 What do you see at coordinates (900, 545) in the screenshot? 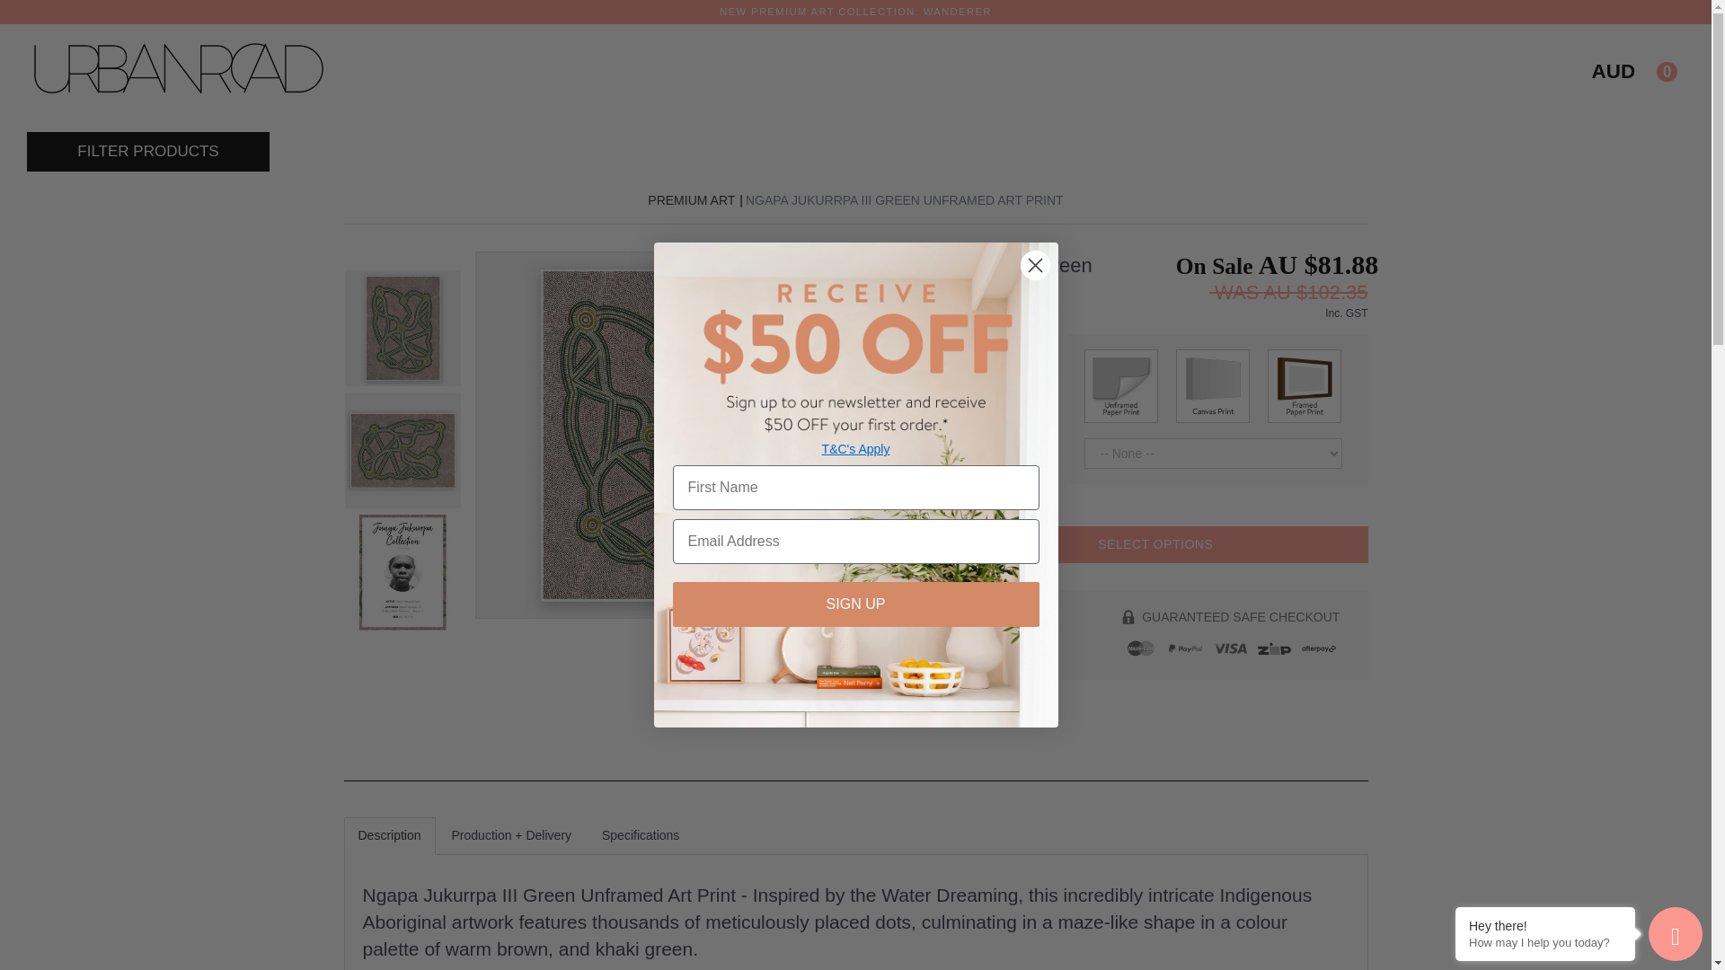
I see `1` at bounding box center [900, 545].